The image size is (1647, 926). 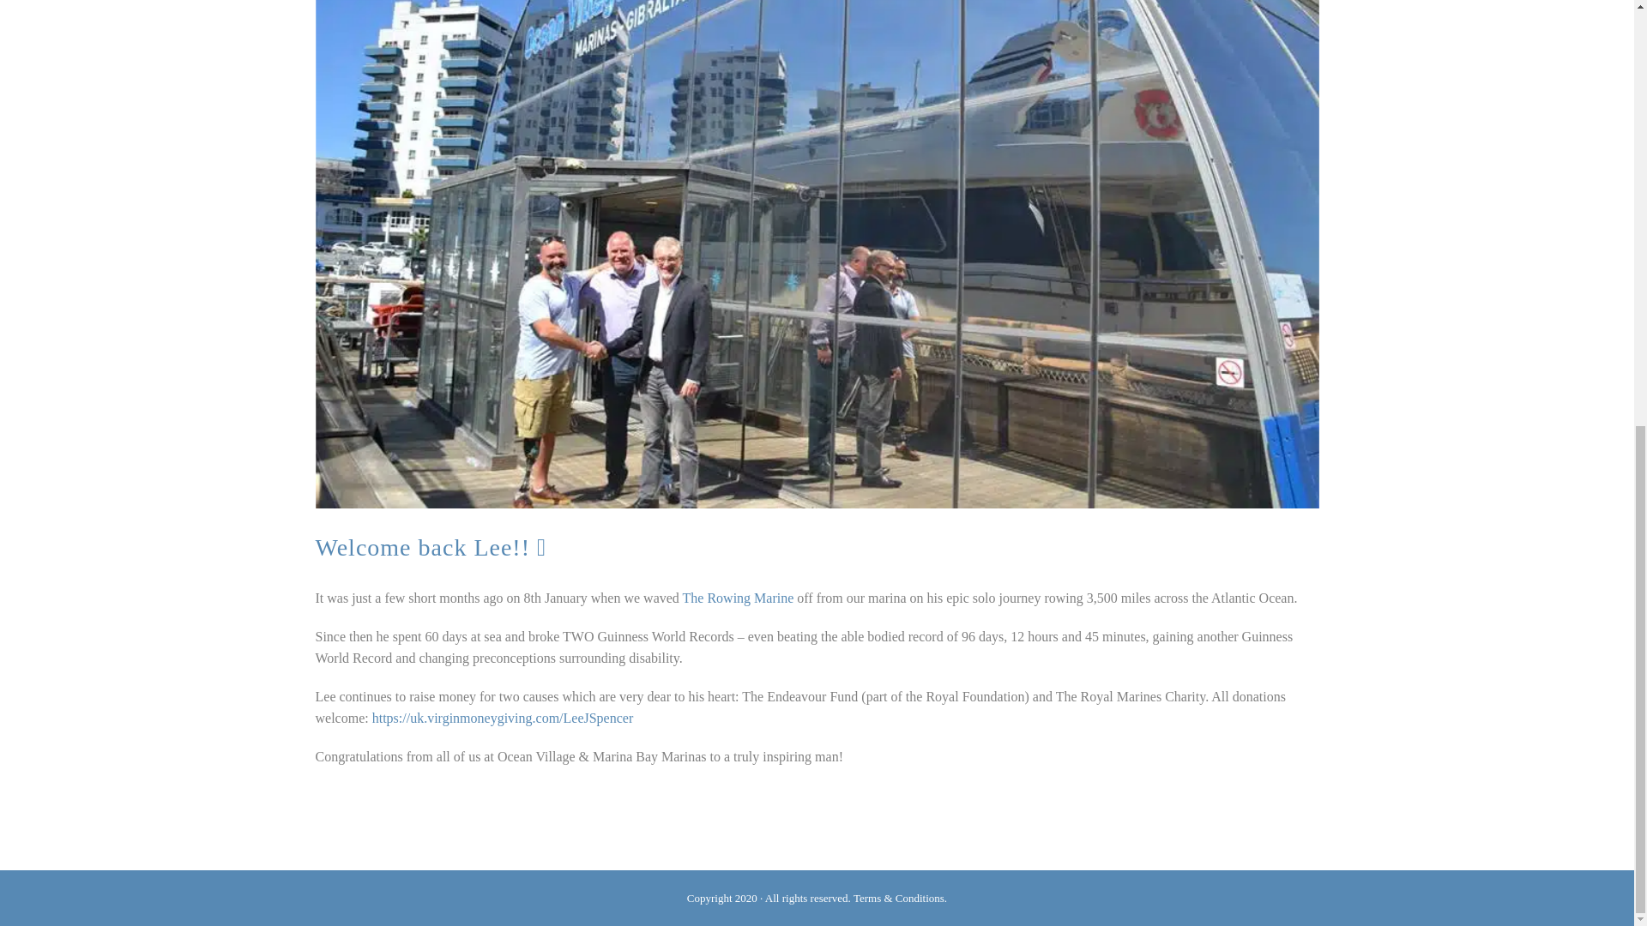 I want to click on The Rowing Marine, so click(x=738, y=598).